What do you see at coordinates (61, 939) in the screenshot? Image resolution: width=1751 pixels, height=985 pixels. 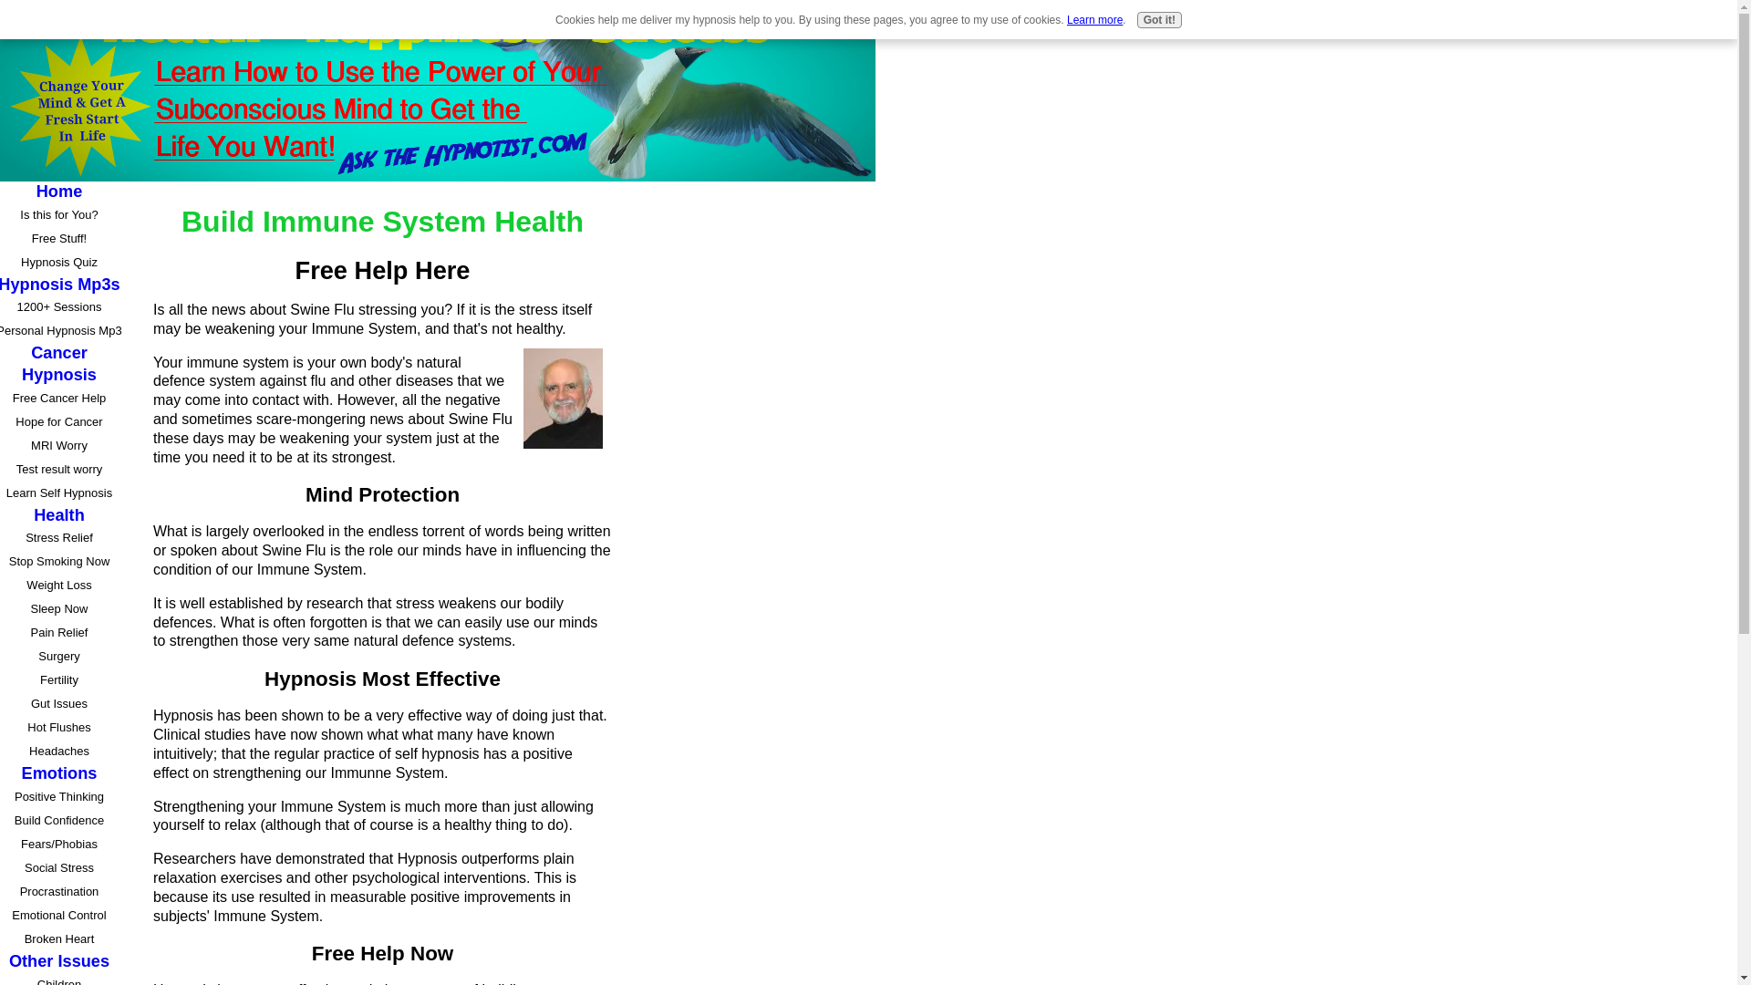 I see `Broken Heart` at bounding box center [61, 939].